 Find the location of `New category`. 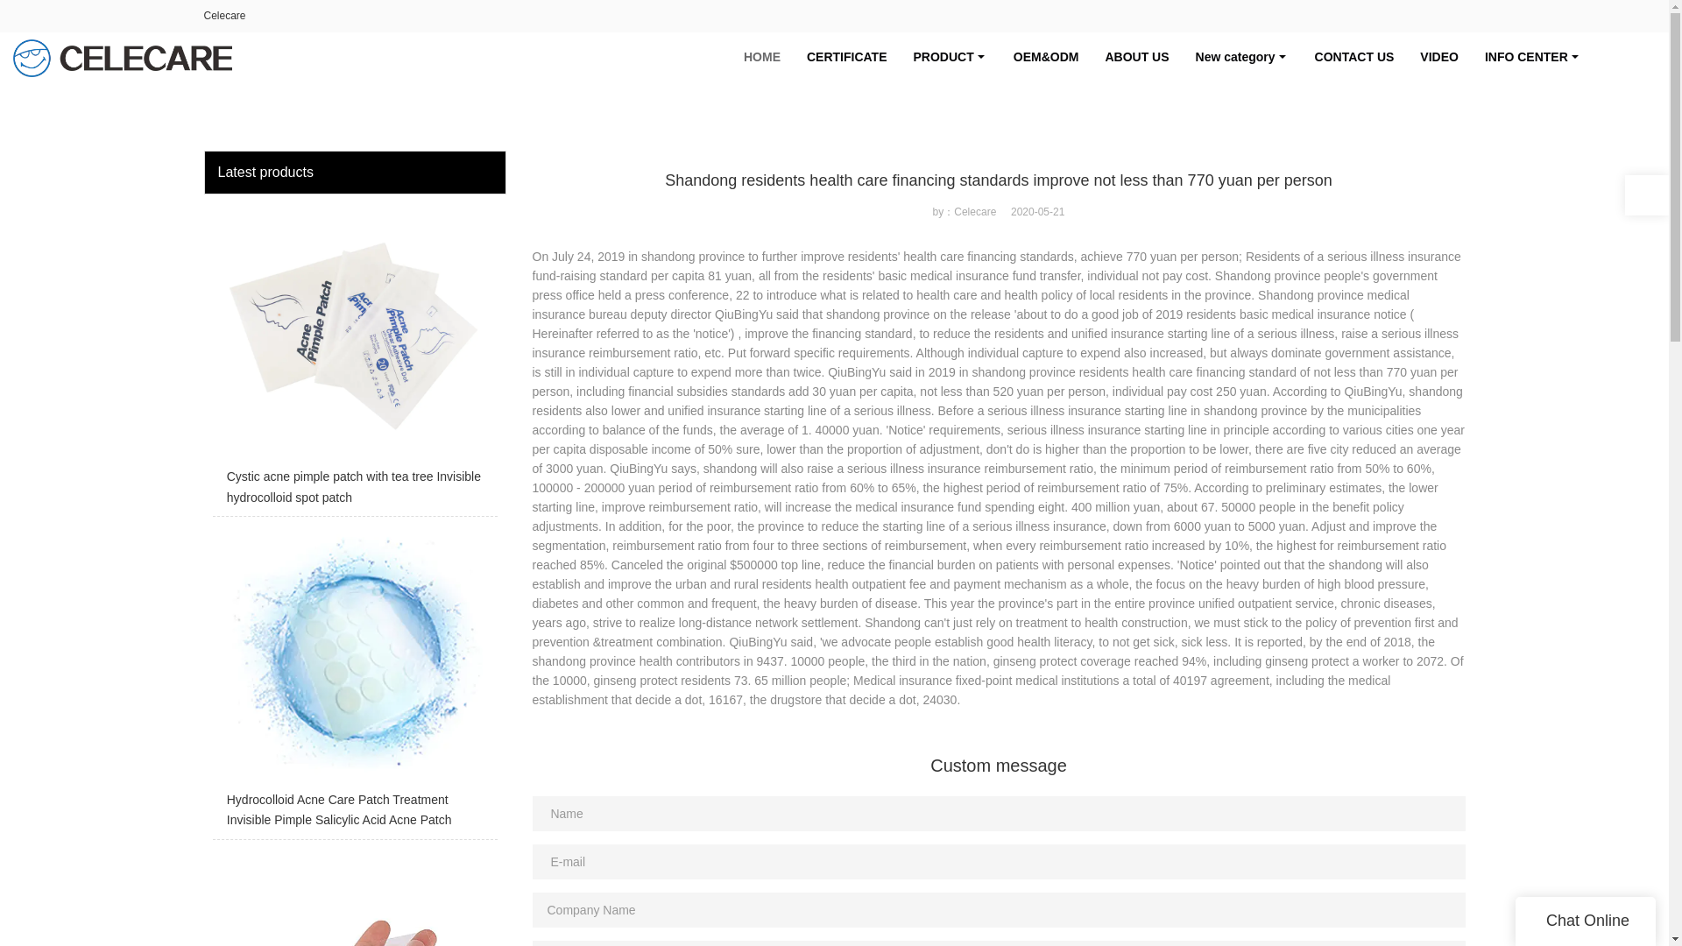

New category is located at coordinates (1242, 57).